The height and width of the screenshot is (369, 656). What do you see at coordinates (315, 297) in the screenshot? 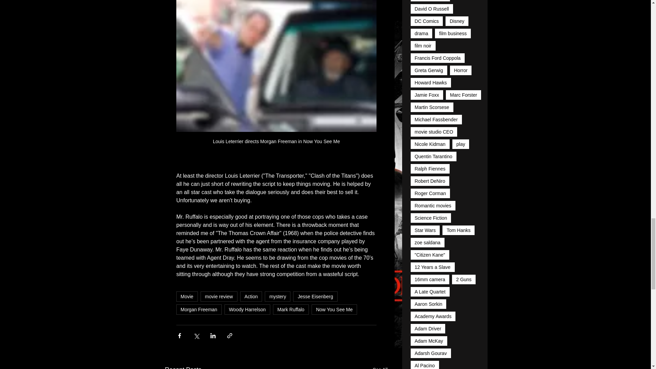
I see `Jesse Eisenberg` at bounding box center [315, 297].